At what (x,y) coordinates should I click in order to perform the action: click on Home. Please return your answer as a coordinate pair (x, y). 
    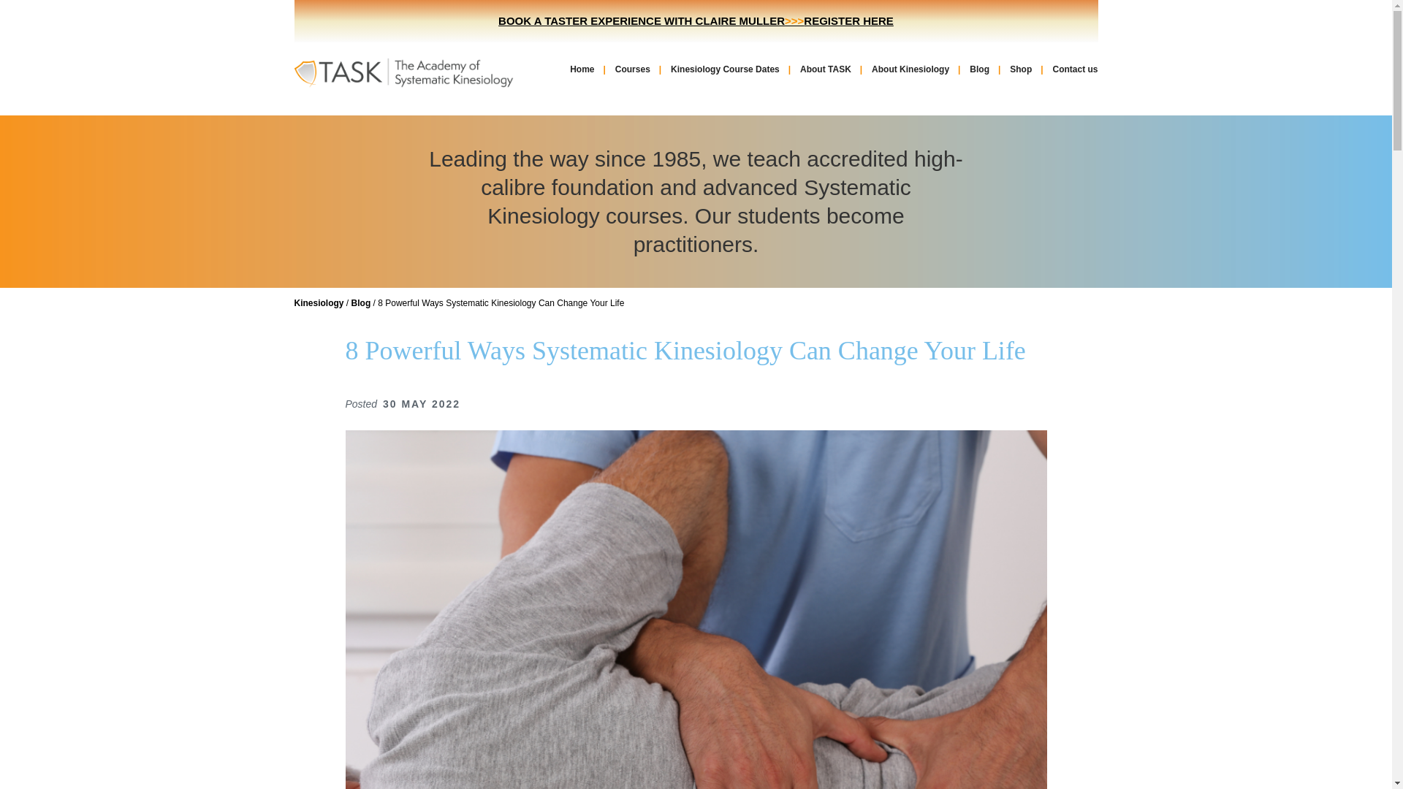
    Looking at the image, I should click on (585, 69).